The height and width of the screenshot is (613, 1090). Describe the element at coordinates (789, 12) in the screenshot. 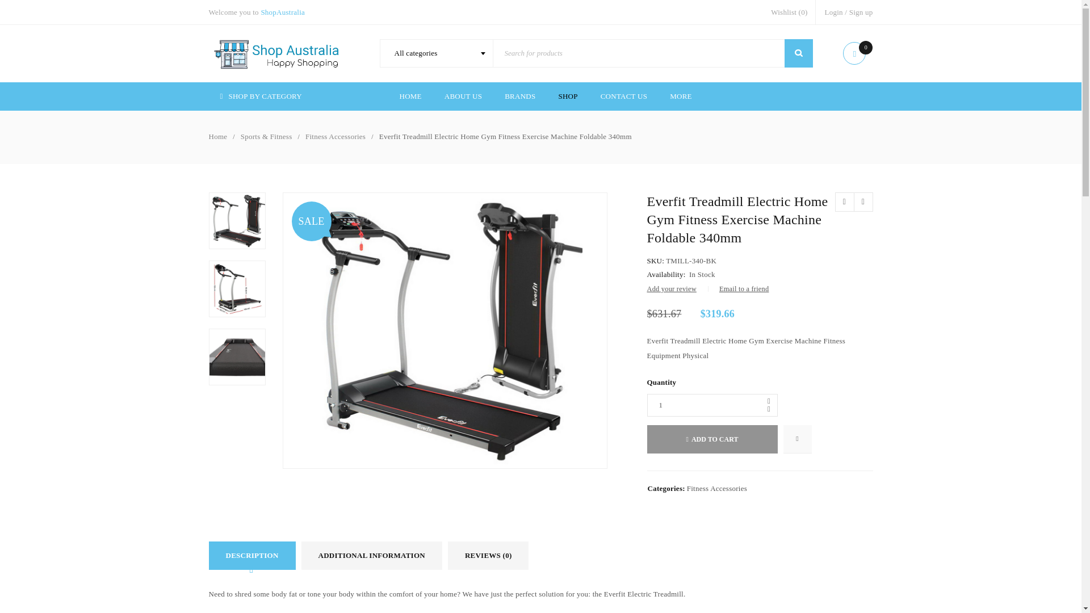

I see `Wishlist` at that location.